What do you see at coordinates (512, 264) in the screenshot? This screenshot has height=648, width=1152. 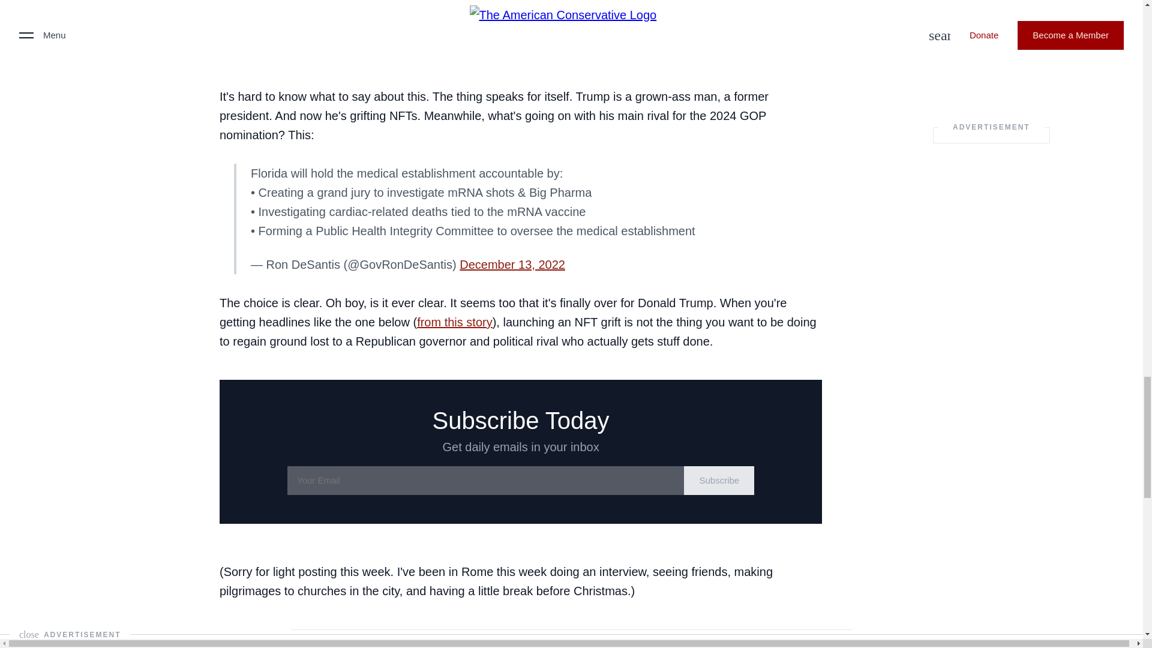 I see `December 13, 2022` at bounding box center [512, 264].